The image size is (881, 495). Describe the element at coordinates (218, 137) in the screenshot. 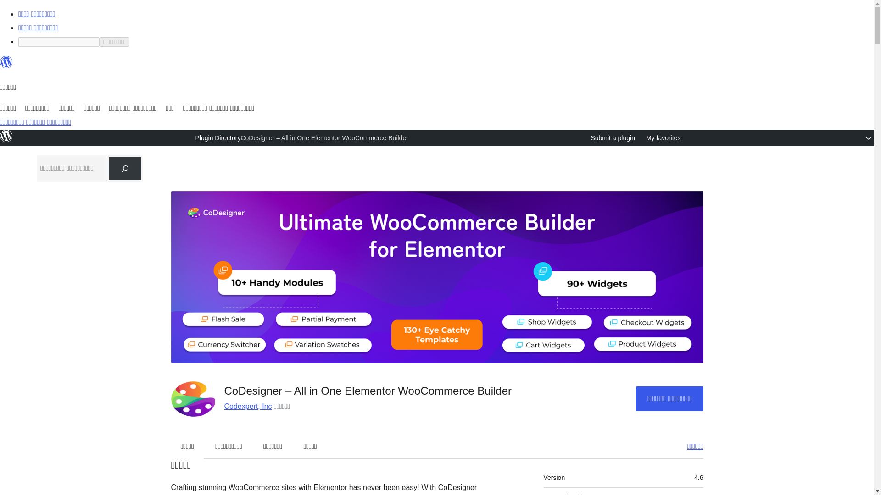

I see `Plugin Directory` at that location.